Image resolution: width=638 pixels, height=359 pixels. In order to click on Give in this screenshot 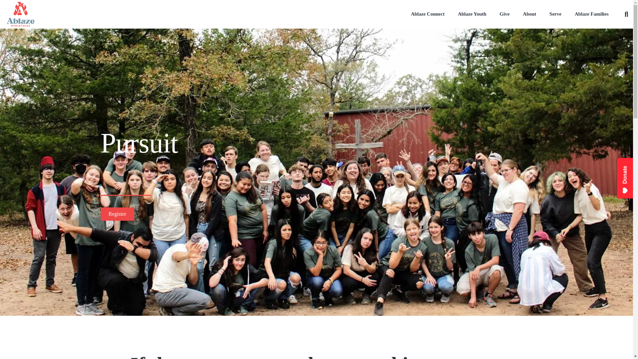, I will do `click(504, 14)`.